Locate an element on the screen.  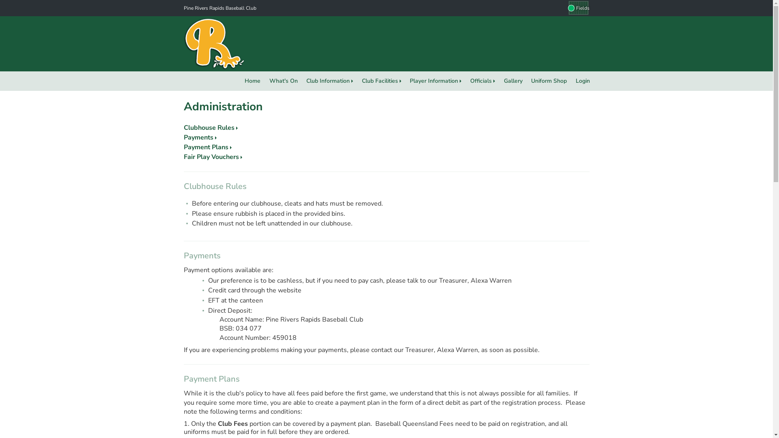
Login is located at coordinates (583, 81).